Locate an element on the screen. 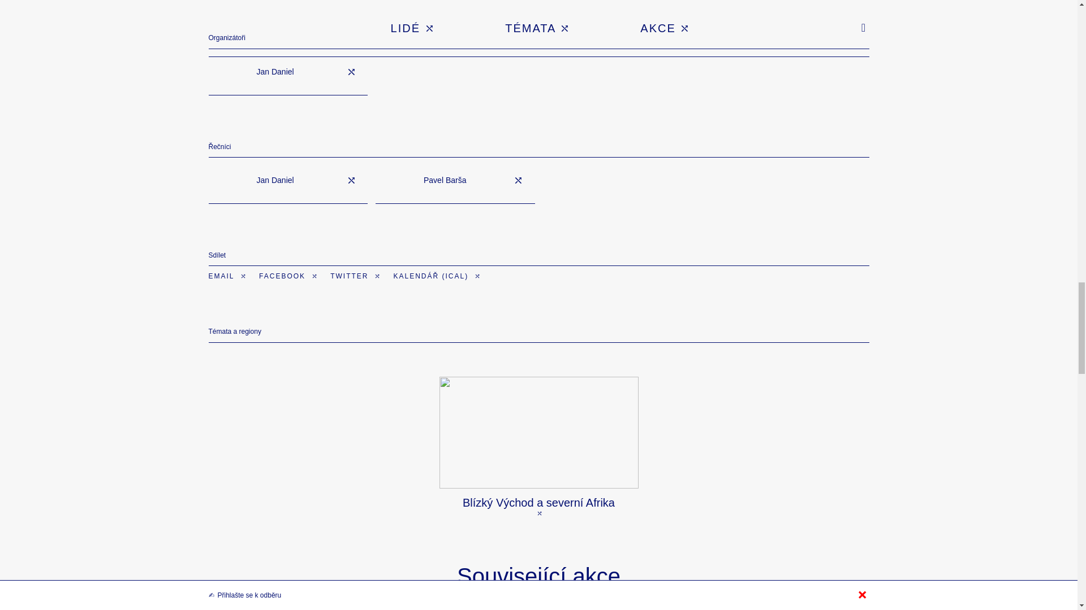 This screenshot has width=1086, height=610. FACEBOOK is located at coordinates (288, 276).